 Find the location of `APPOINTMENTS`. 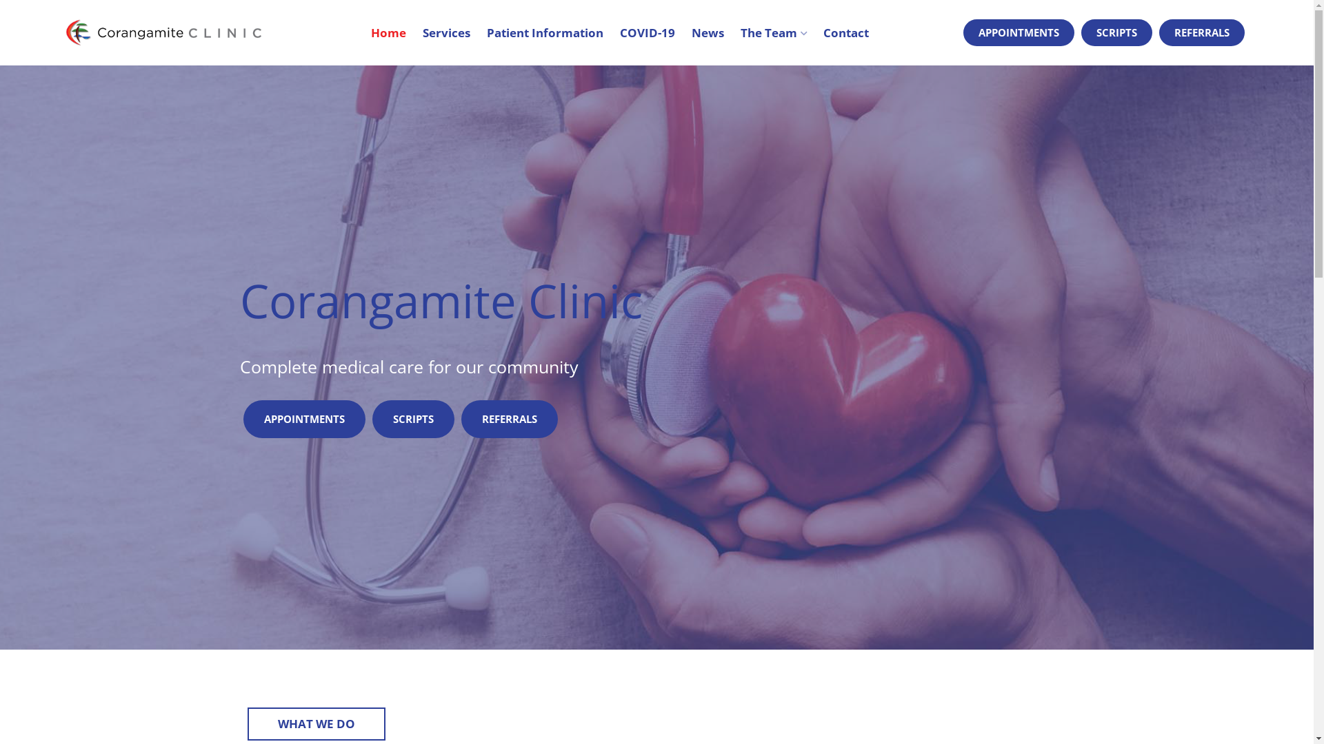

APPOINTMENTS is located at coordinates (303, 419).